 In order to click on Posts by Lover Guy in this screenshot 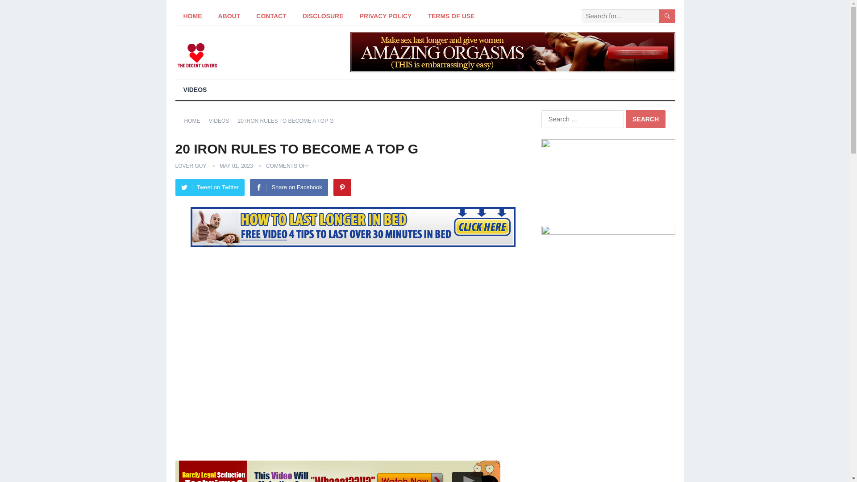, I will do `click(190, 166)`.